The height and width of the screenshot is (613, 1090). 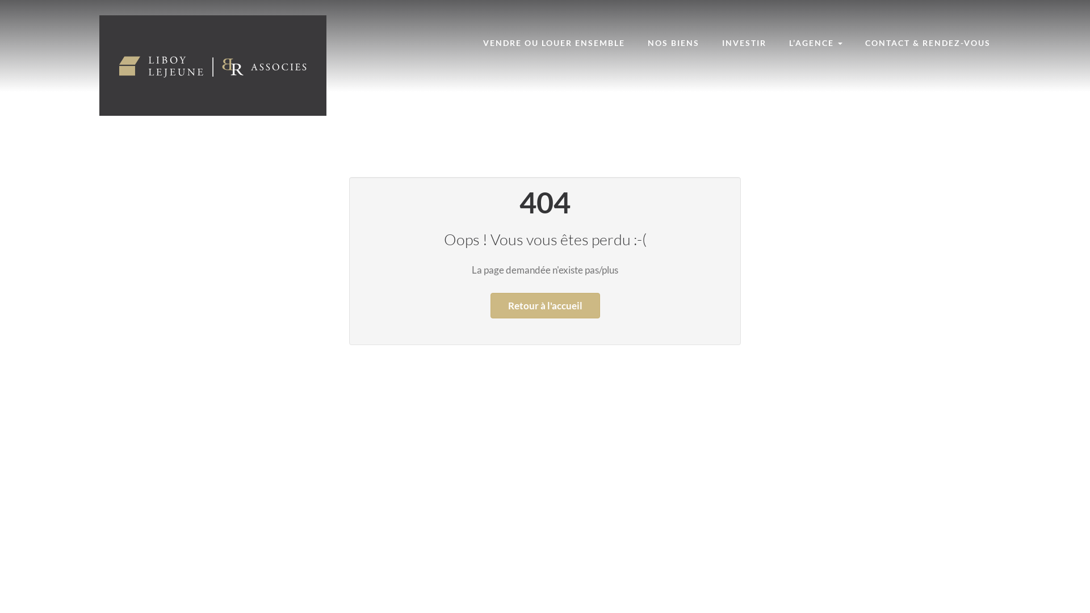 I want to click on NOS BIENS, so click(x=673, y=43).